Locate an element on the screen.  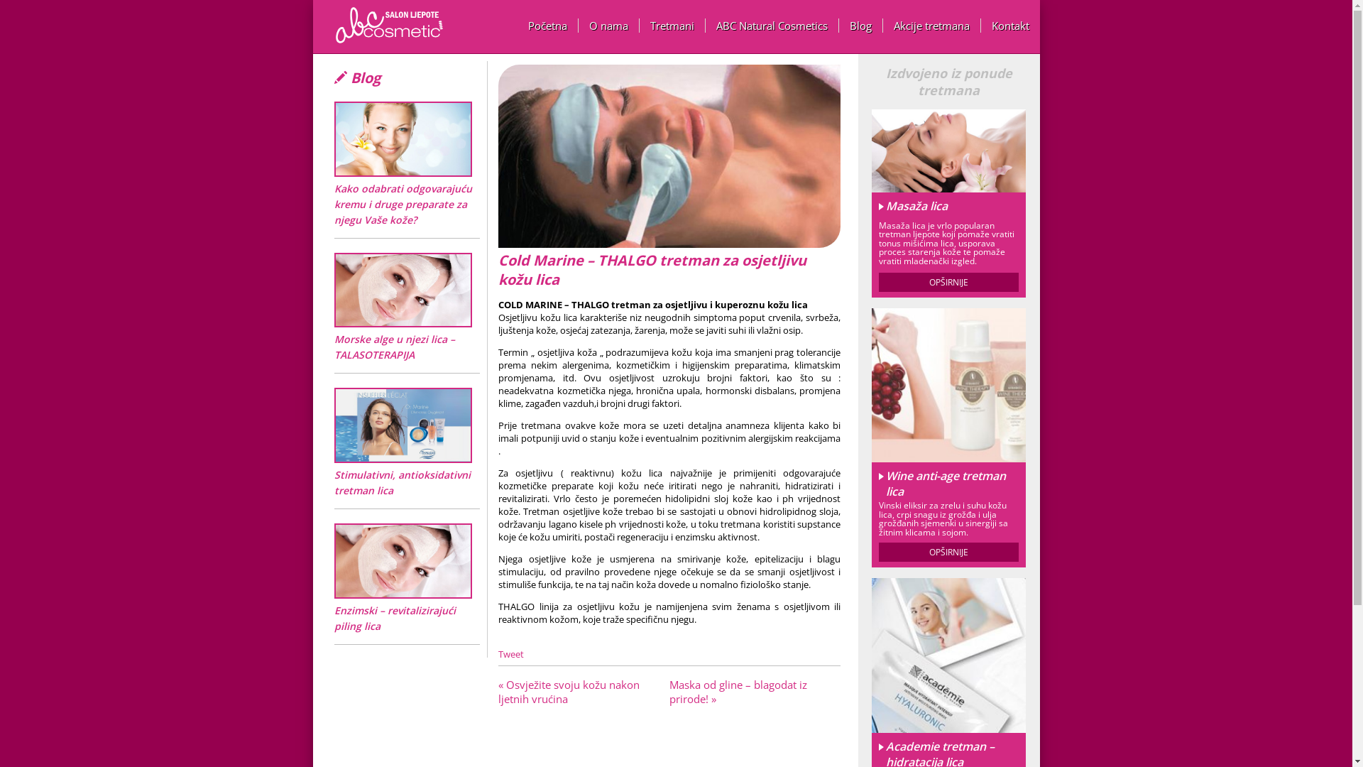
ABC Natural Cosmetics is located at coordinates (772, 26).